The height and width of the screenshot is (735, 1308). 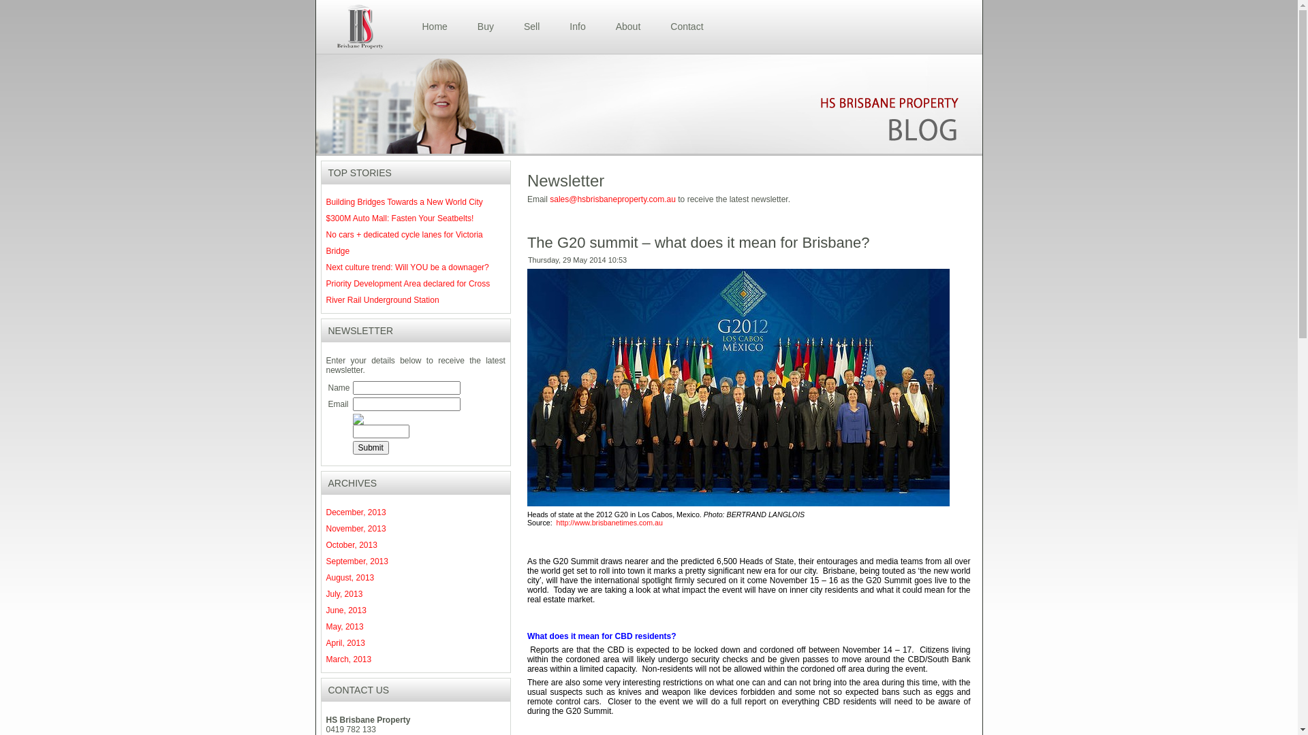 I want to click on Contact, so click(x=687, y=27).